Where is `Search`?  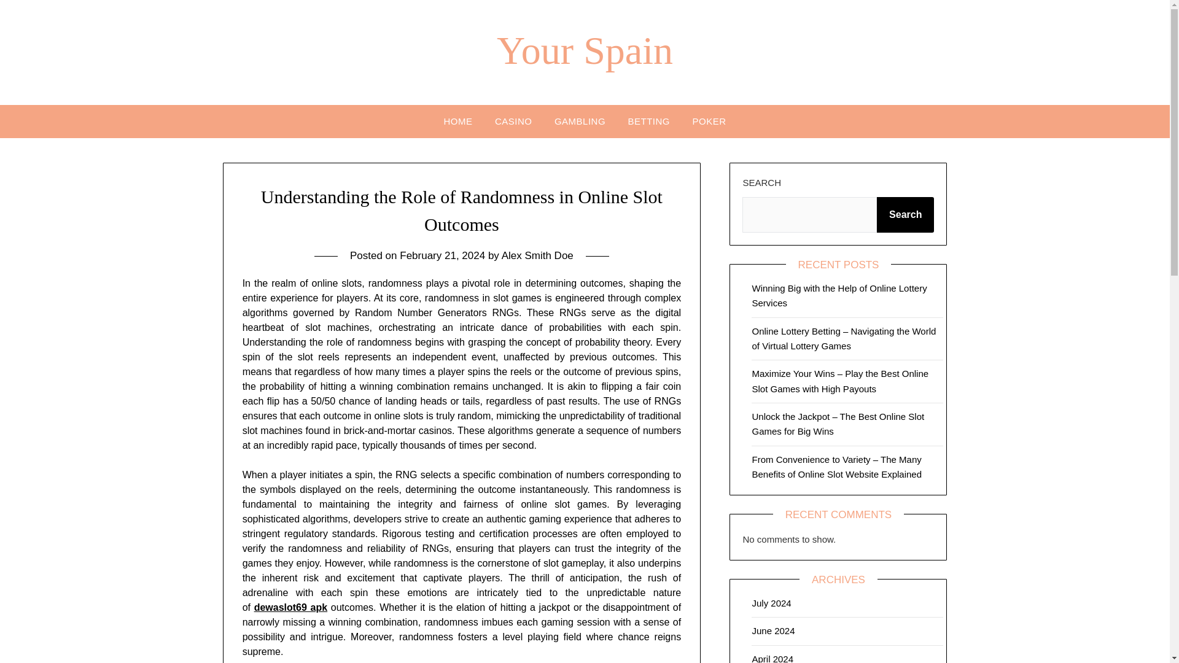
Search is located at coordinates (905, 215).